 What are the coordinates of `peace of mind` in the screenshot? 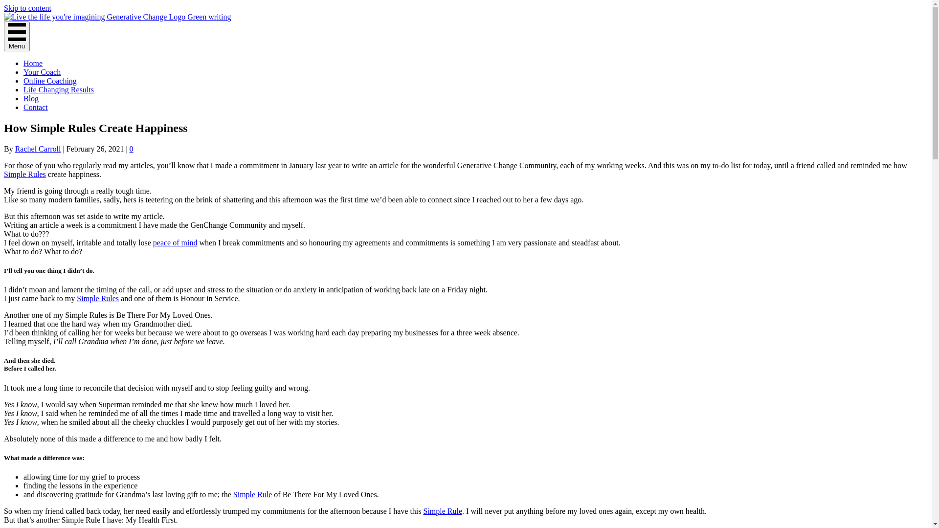 It's located at (175, 242).